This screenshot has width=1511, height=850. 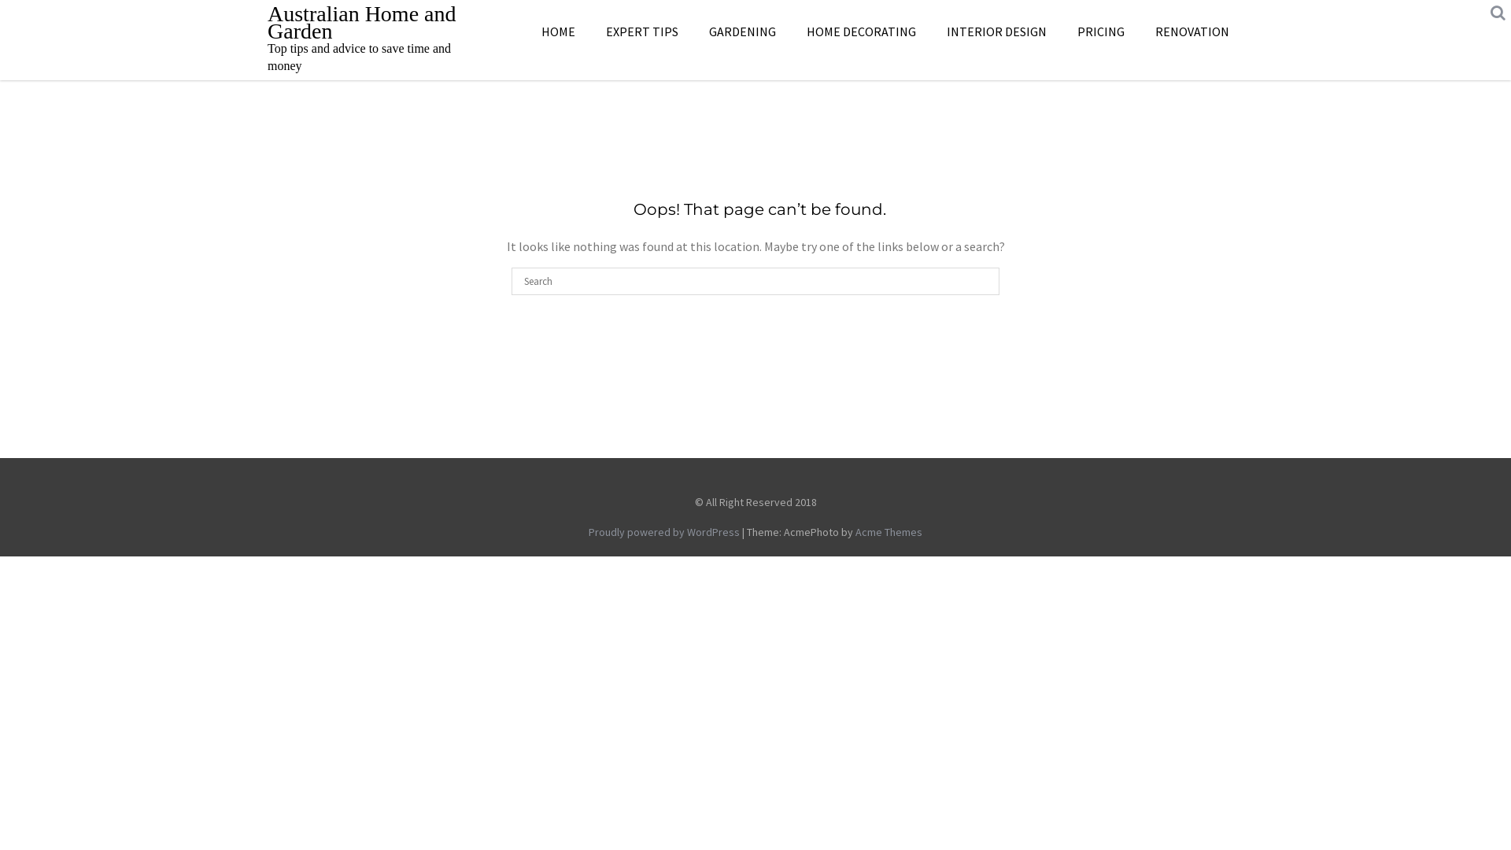 What do you see at coordinates (996, 31) in the screenshot?
I see `INTERIOR DESIGN` at bounding box center [996, 31].